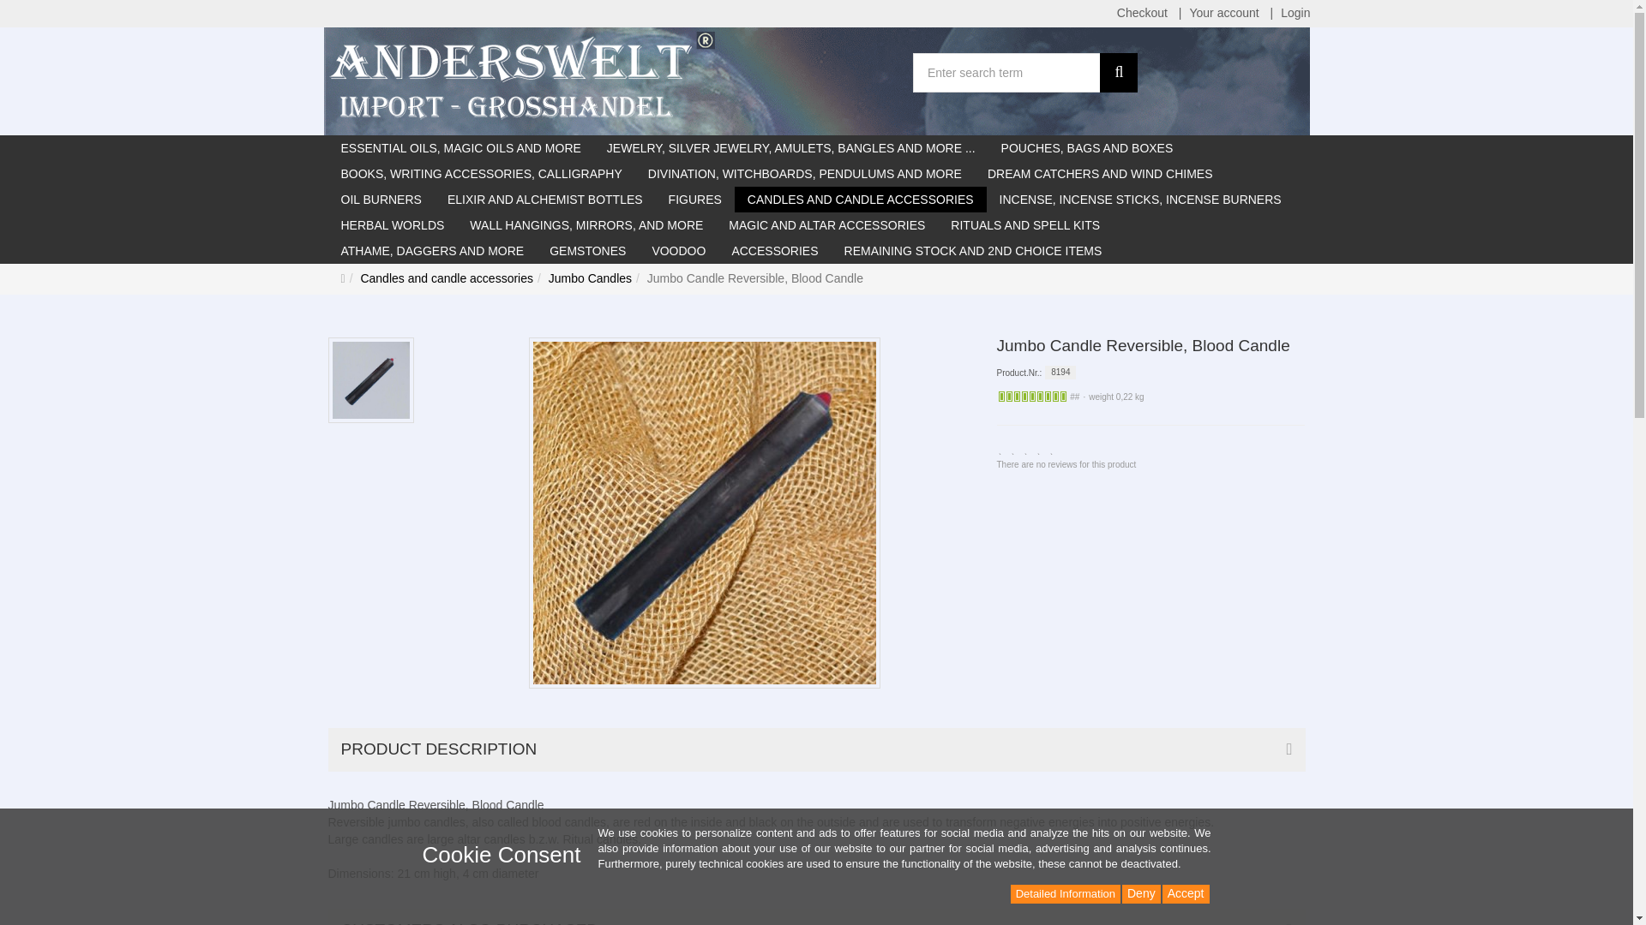 The image size is (1646, 925). What do you see at coordinates (1142, 14) in the screenshot?
I see `Checkout` at bounding box center [1142, 14].